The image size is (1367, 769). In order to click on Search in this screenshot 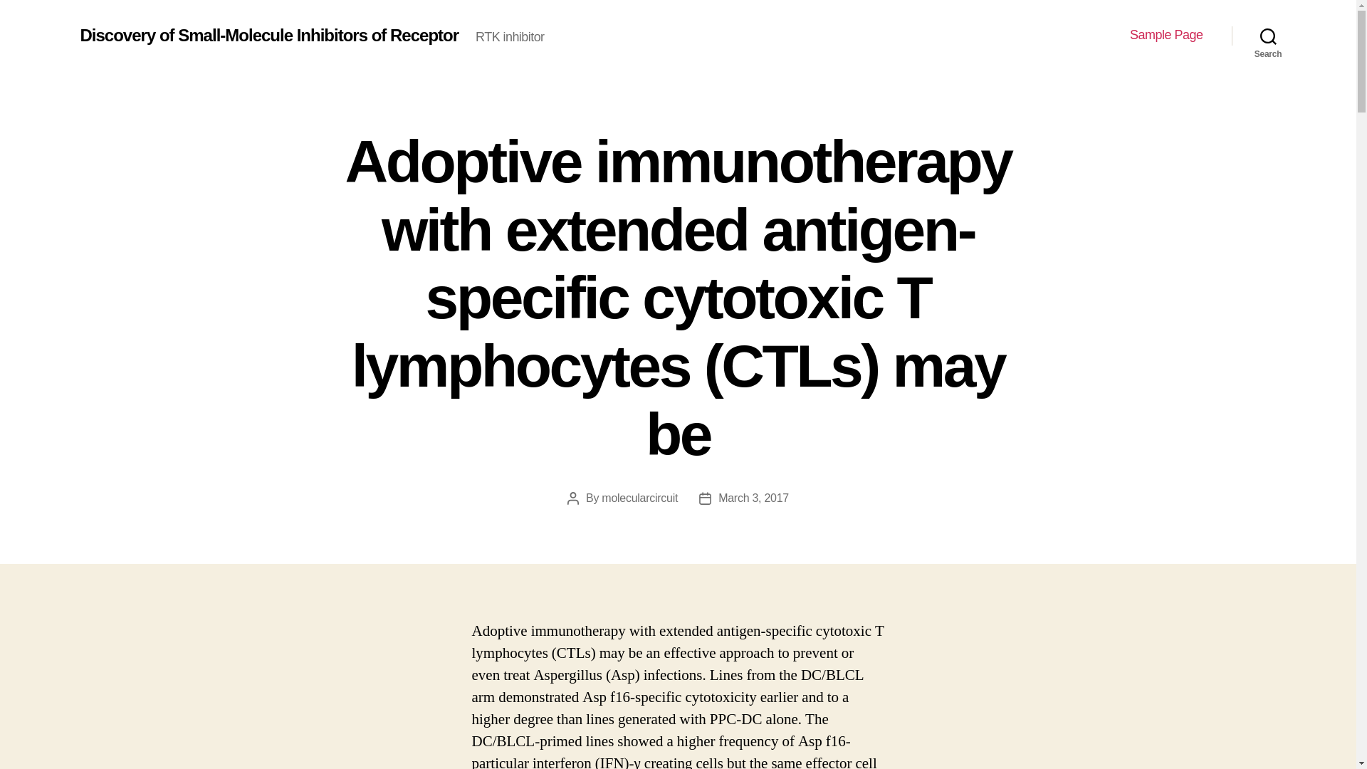, I will do `click(1268, 36)`.